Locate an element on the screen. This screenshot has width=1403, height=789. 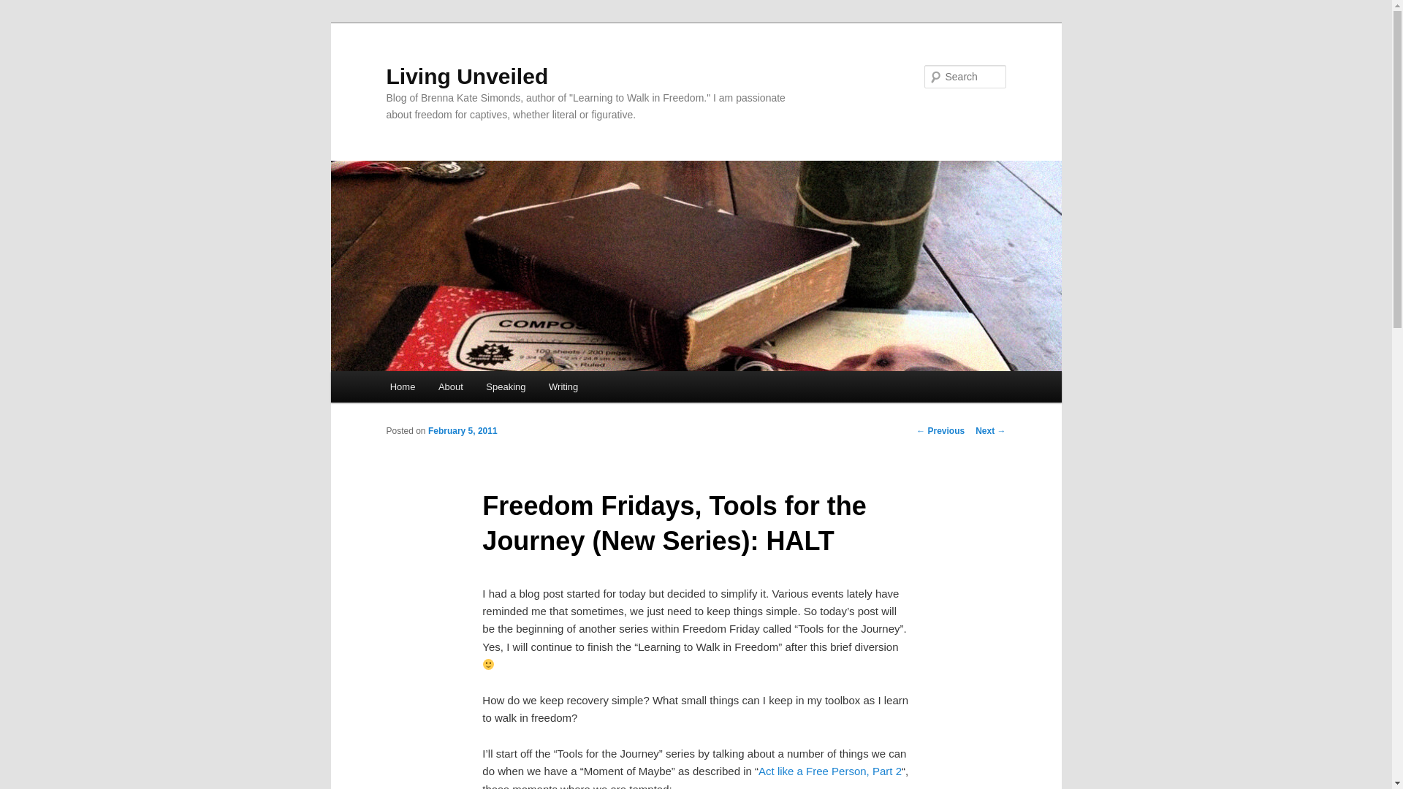
12:39 AM is located at coordinates (463, 431).